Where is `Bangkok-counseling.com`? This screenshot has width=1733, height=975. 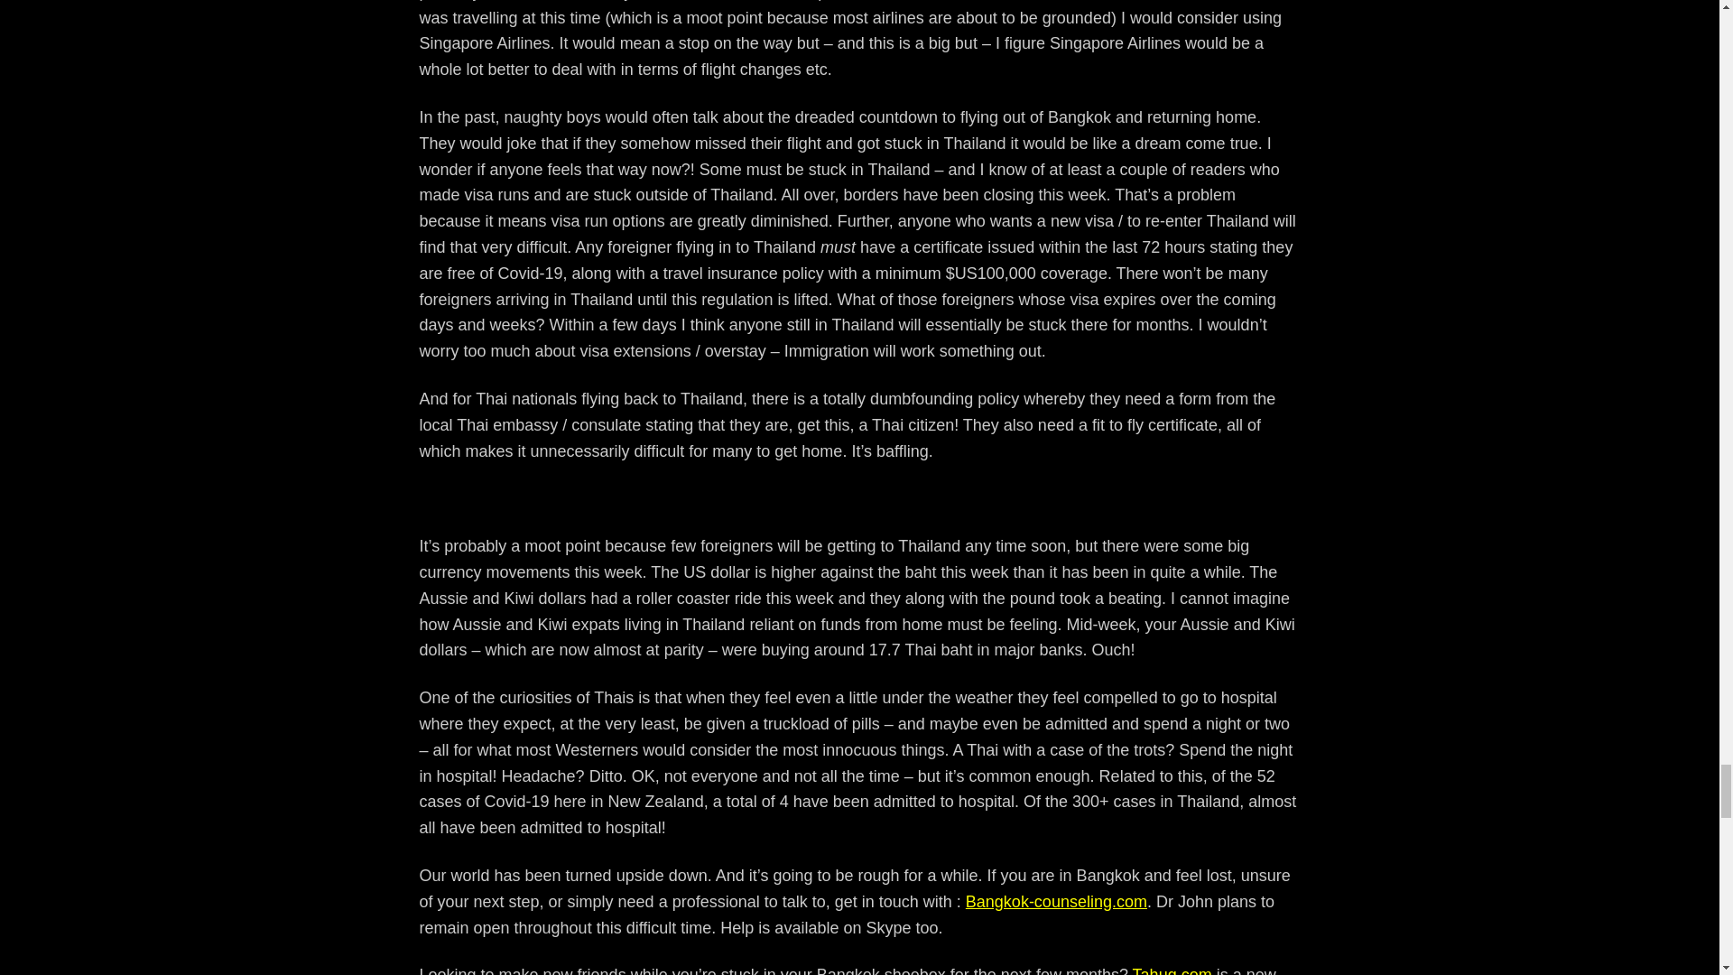 Bangkok-counseling.com is located at coordinates (1056, 901).